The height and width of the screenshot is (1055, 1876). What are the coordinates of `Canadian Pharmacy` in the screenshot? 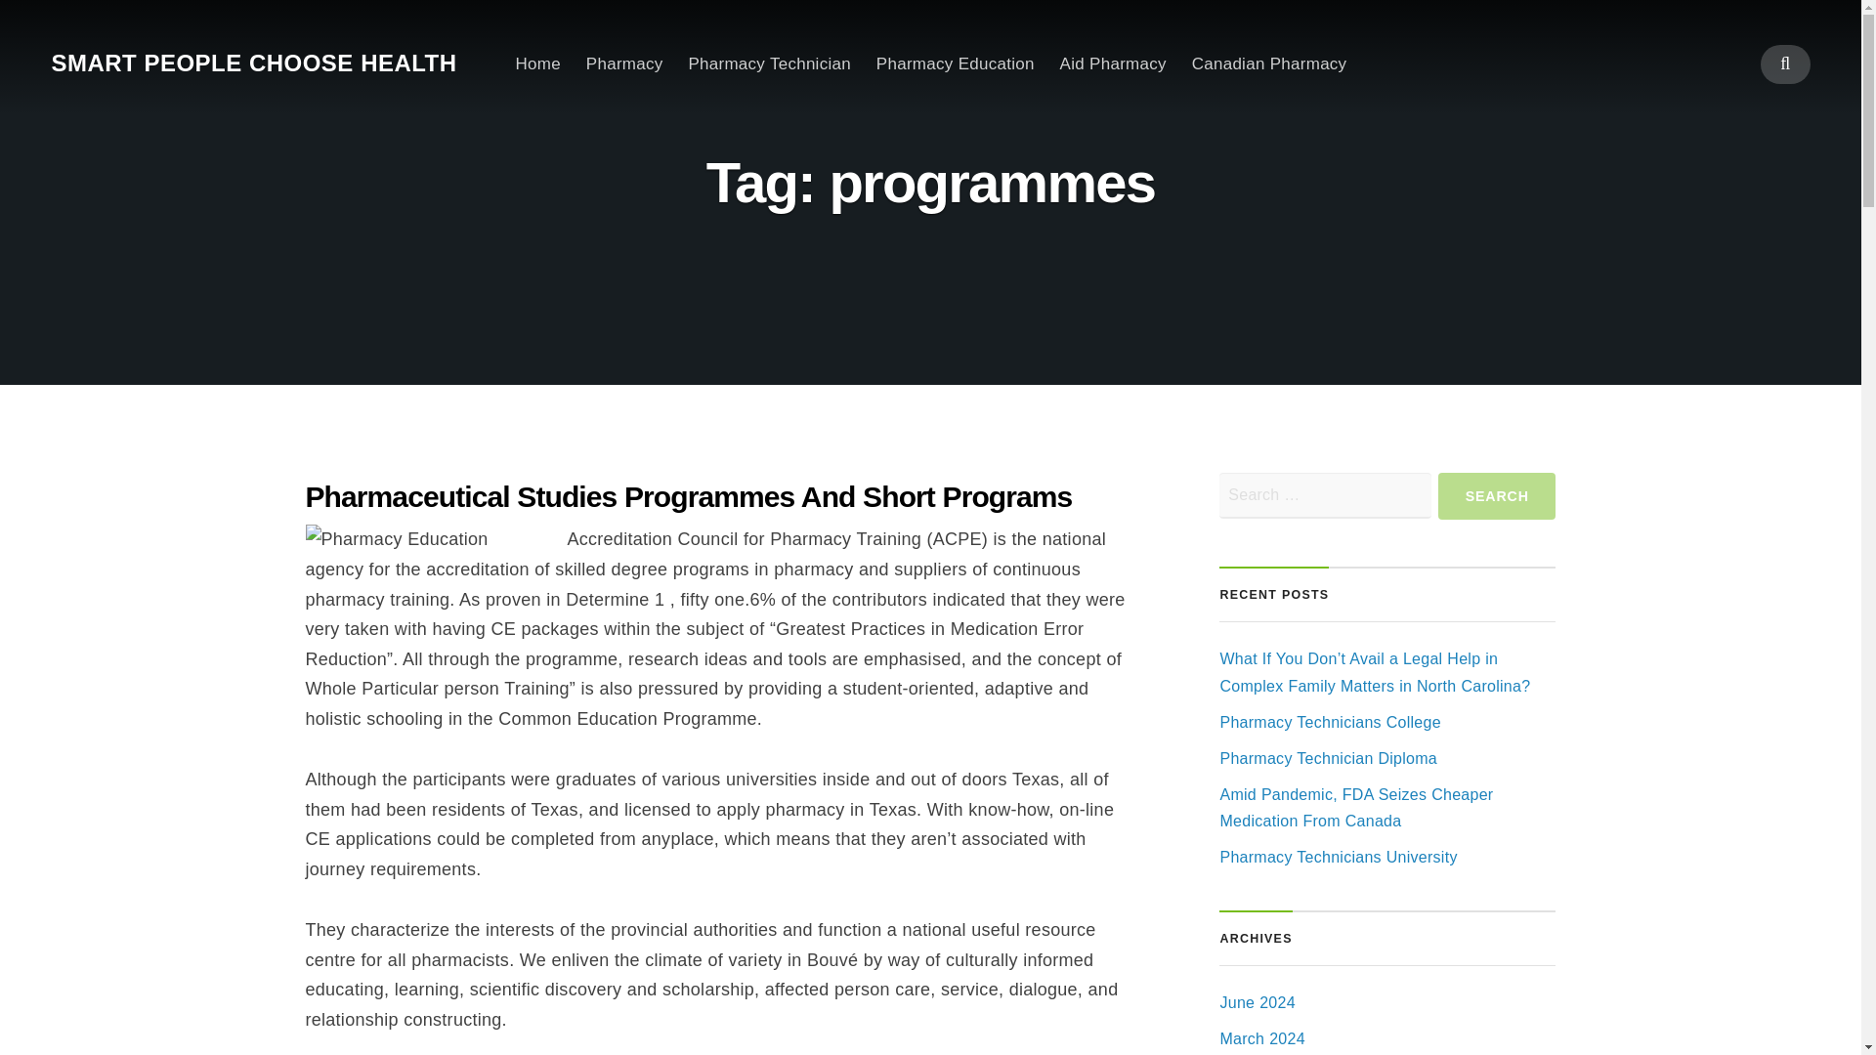 It's located at (1268, 63).